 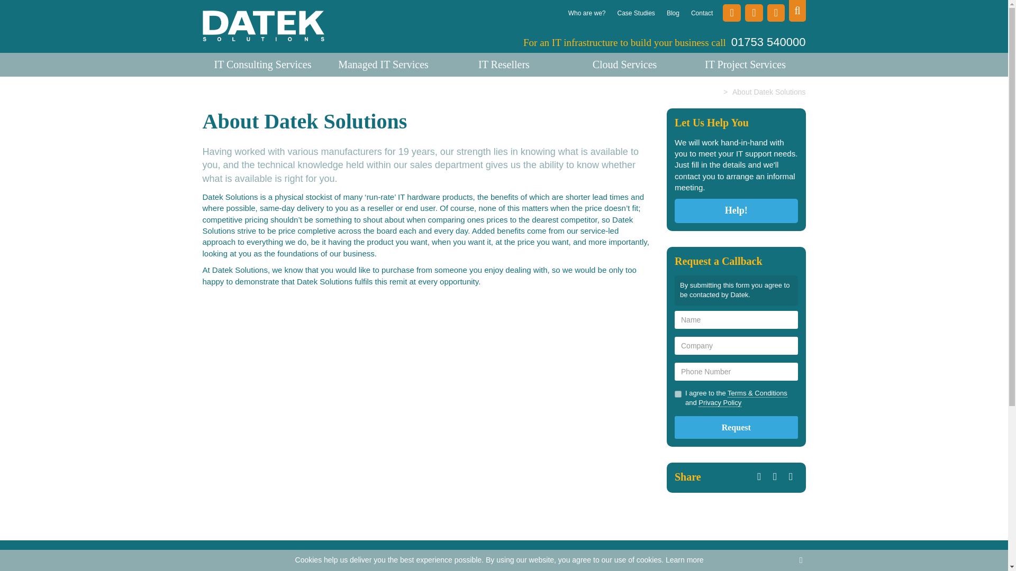 What do you see at coordinates (702, 10) in the screenshot?
I see `Contact` at bounding box center [702, 10].